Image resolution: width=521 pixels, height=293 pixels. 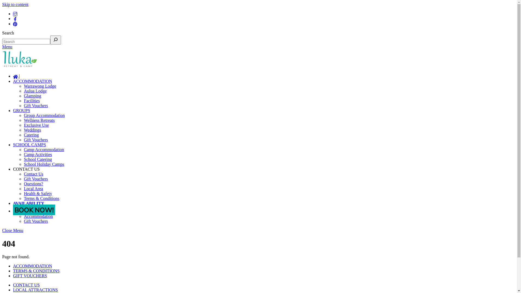 I want to click on Contact Us, so click(x=34, y=174).